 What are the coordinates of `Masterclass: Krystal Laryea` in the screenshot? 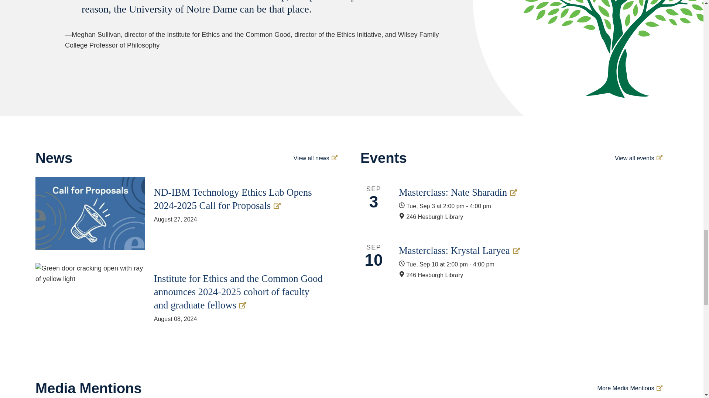 It's located at (524, 251).